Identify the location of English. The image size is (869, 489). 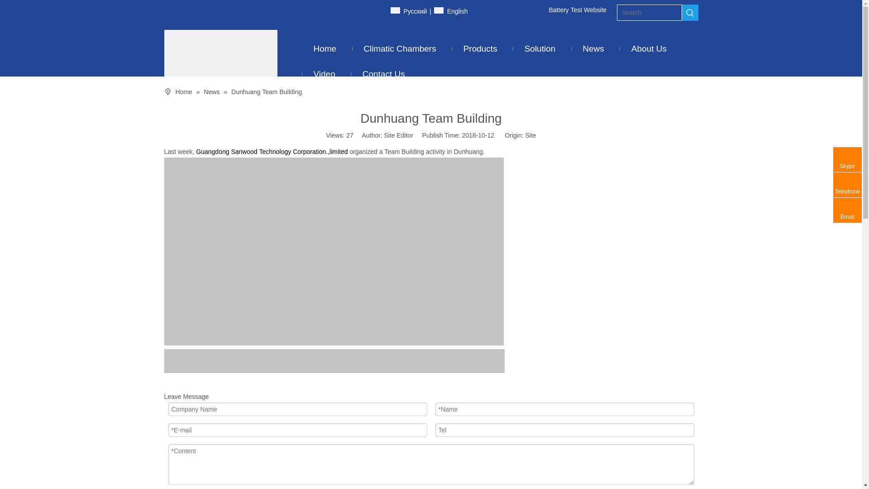
(451, 12).